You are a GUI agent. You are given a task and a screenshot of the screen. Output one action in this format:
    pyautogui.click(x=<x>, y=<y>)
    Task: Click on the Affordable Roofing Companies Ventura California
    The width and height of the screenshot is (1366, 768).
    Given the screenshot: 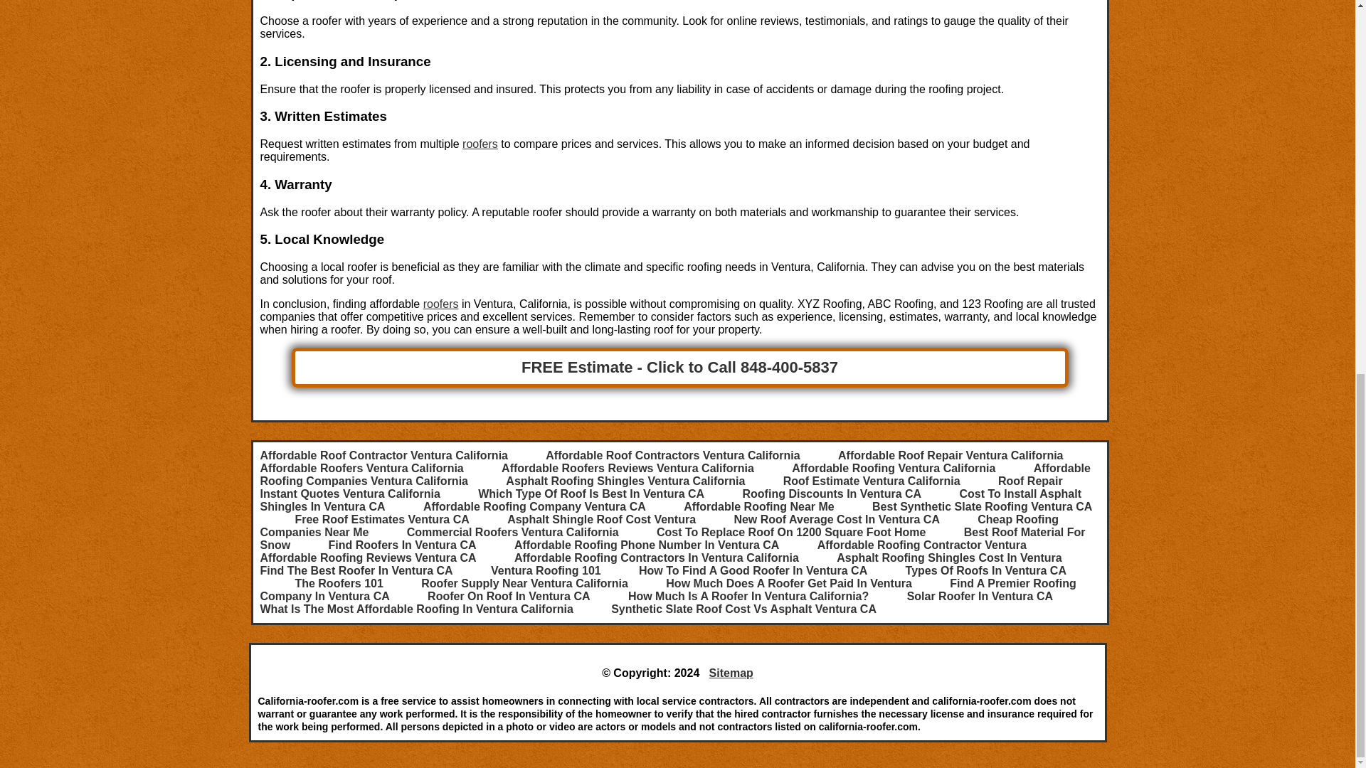 What is the action you would take?
    pyautogui.click(x=675, y=474)
    